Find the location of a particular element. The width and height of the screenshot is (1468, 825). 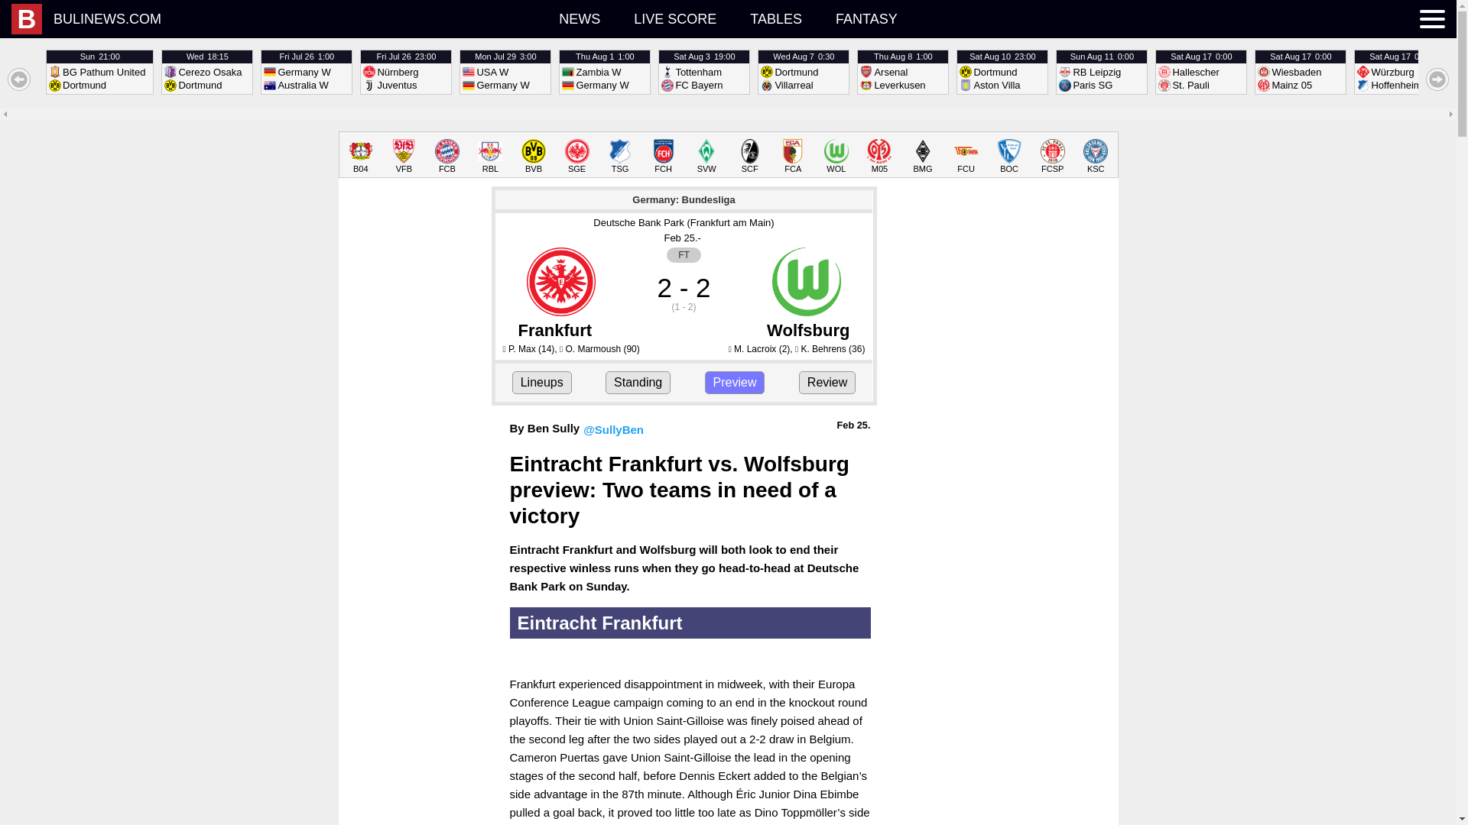

Eintracht Frankfurt News is located at coordinates (579, 18).